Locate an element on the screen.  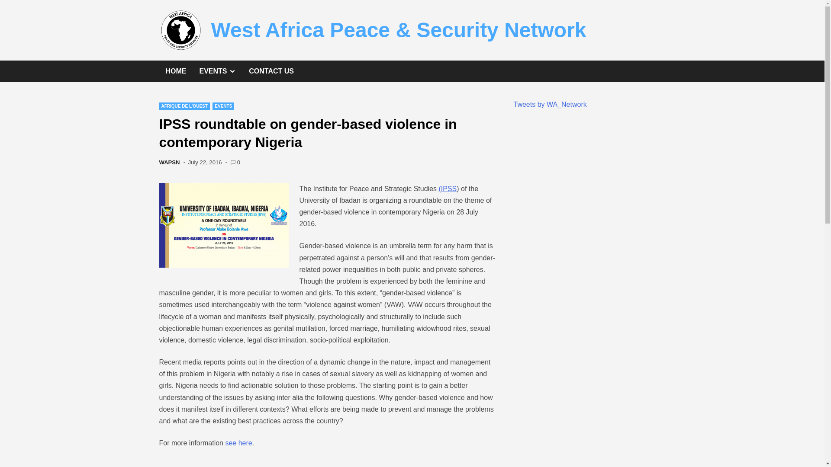
HOME is located at coordinates (176, 71).